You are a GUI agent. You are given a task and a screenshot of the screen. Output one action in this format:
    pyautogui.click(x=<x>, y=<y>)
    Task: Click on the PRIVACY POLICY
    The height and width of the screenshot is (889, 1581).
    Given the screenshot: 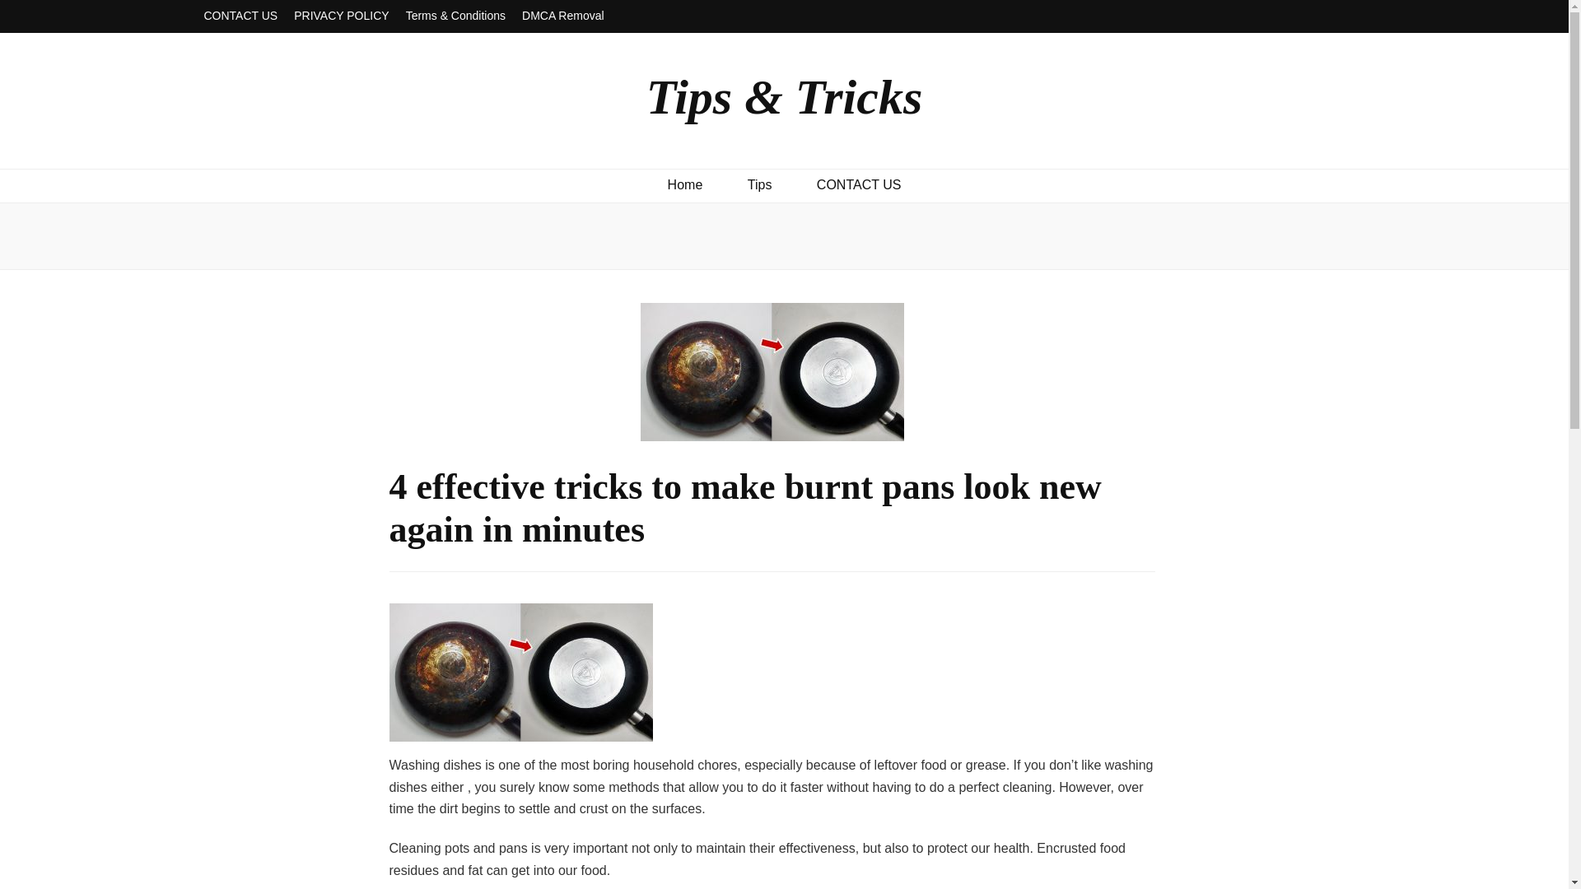 What is the action you would take?
    pyautogui.click(x=341, y=16)
    